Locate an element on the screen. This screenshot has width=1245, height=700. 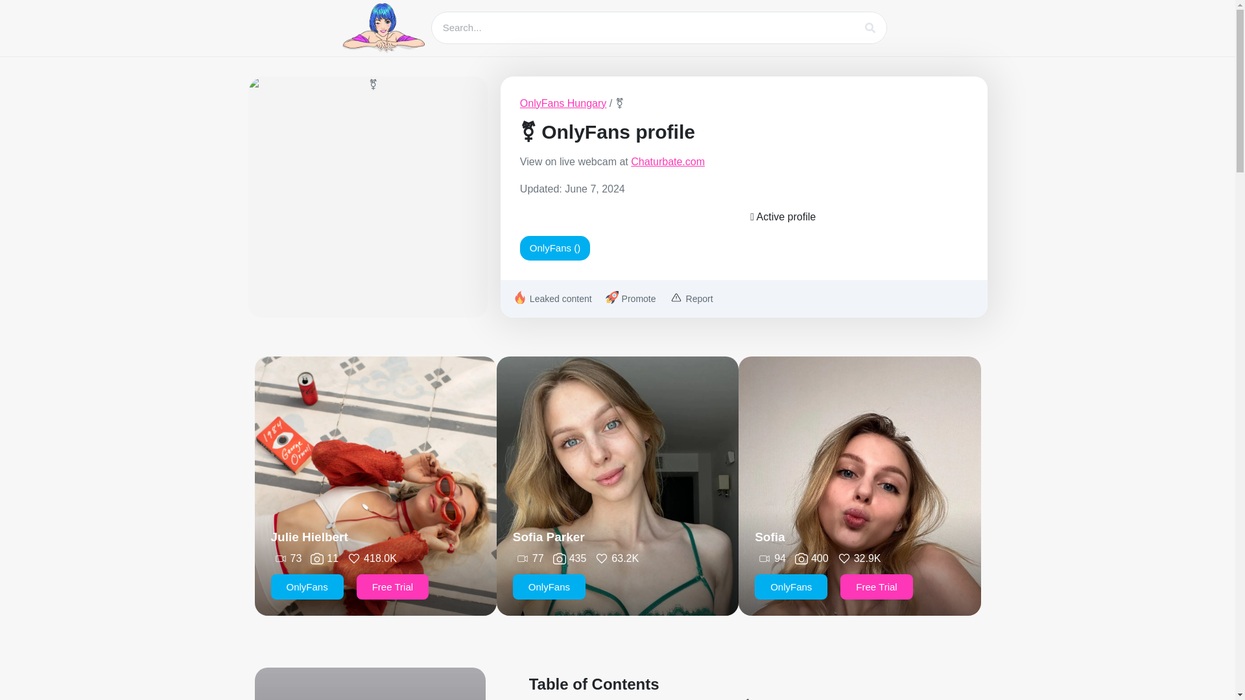
Julie Hielbert is located at coordinates (310, 537).